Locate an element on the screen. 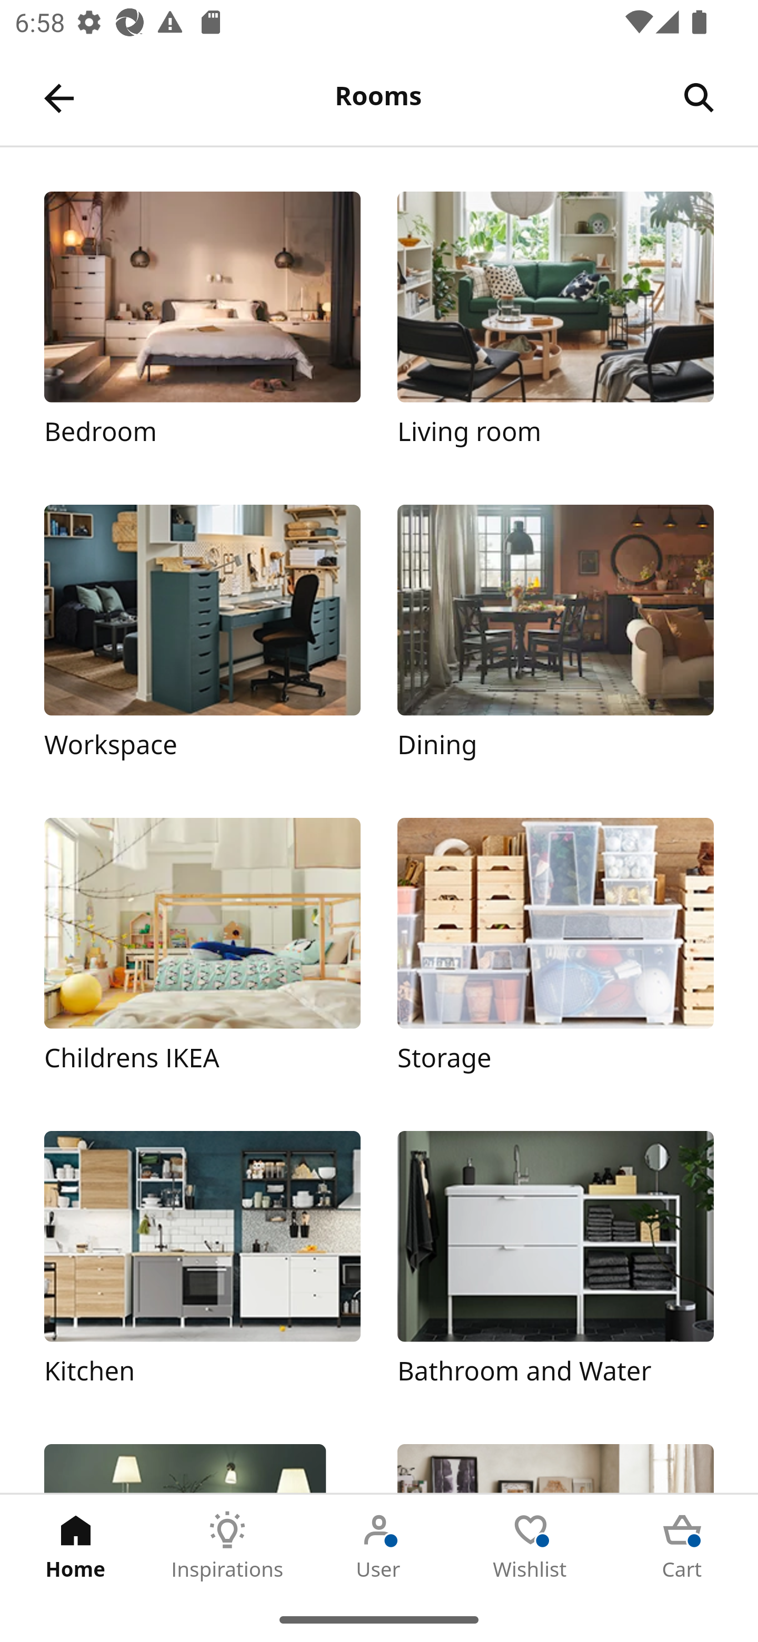 This screenshot has width=758, height=1642. Dining is located at coordinates (555, 643).